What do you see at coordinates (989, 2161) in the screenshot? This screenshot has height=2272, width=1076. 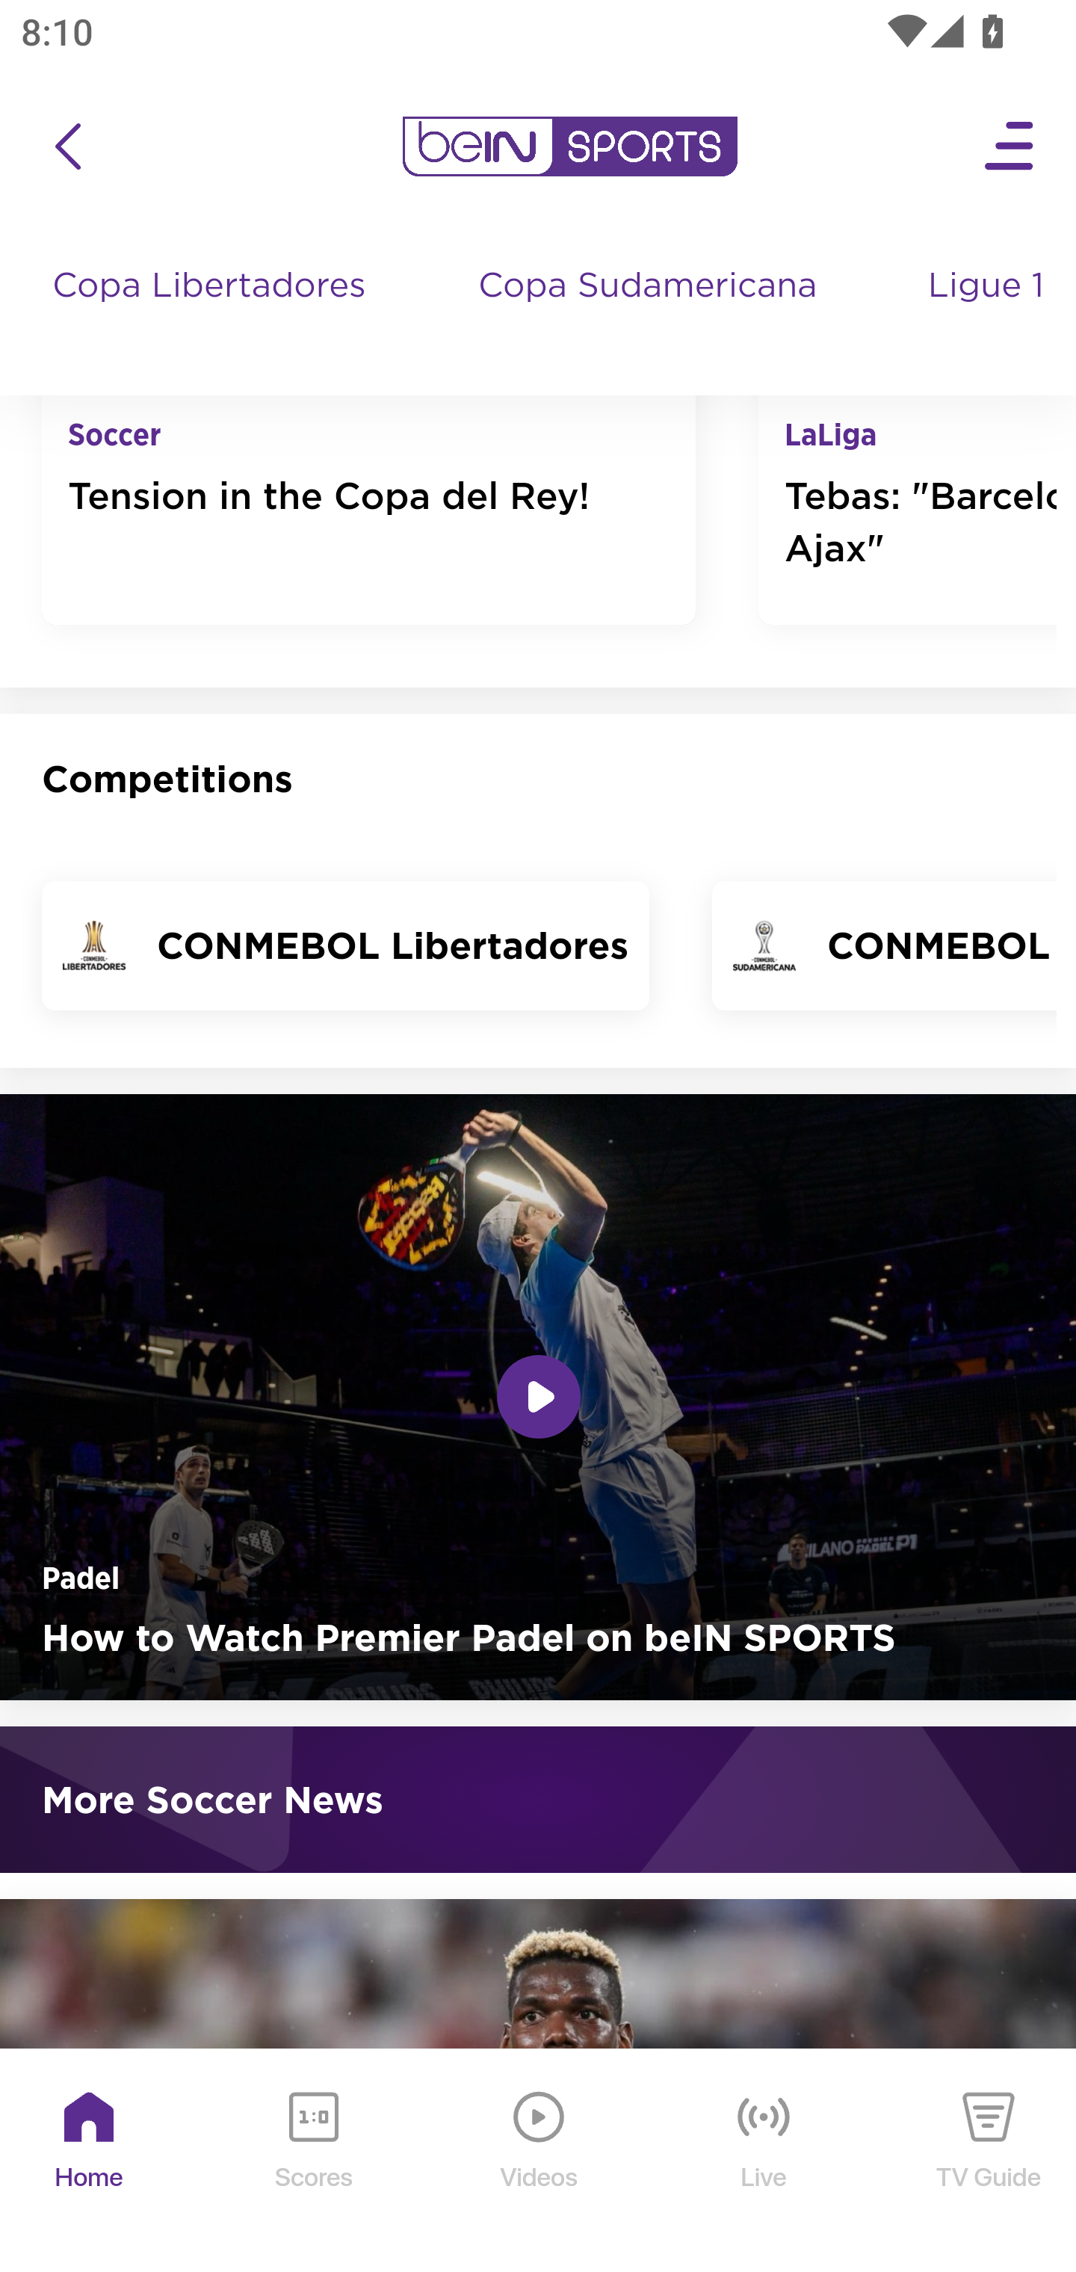 I see `TV Guide TV Guide Icon TV Guide` at bounding box center [989, 2161].